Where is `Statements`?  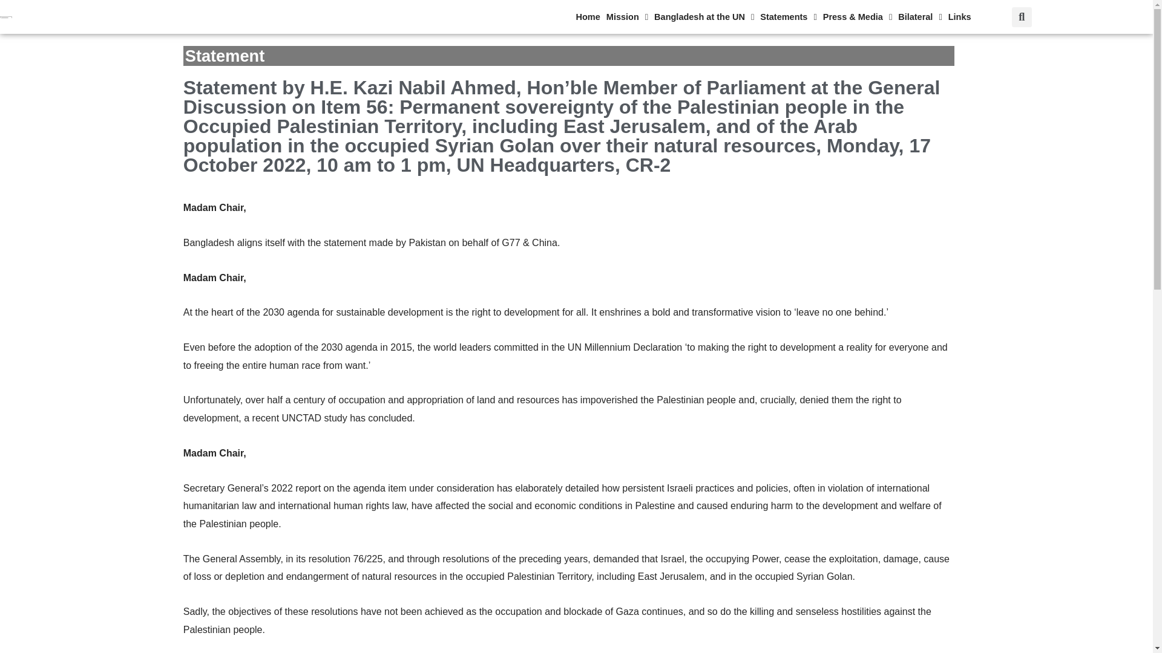
Statements is located at coordinates (788, 17).